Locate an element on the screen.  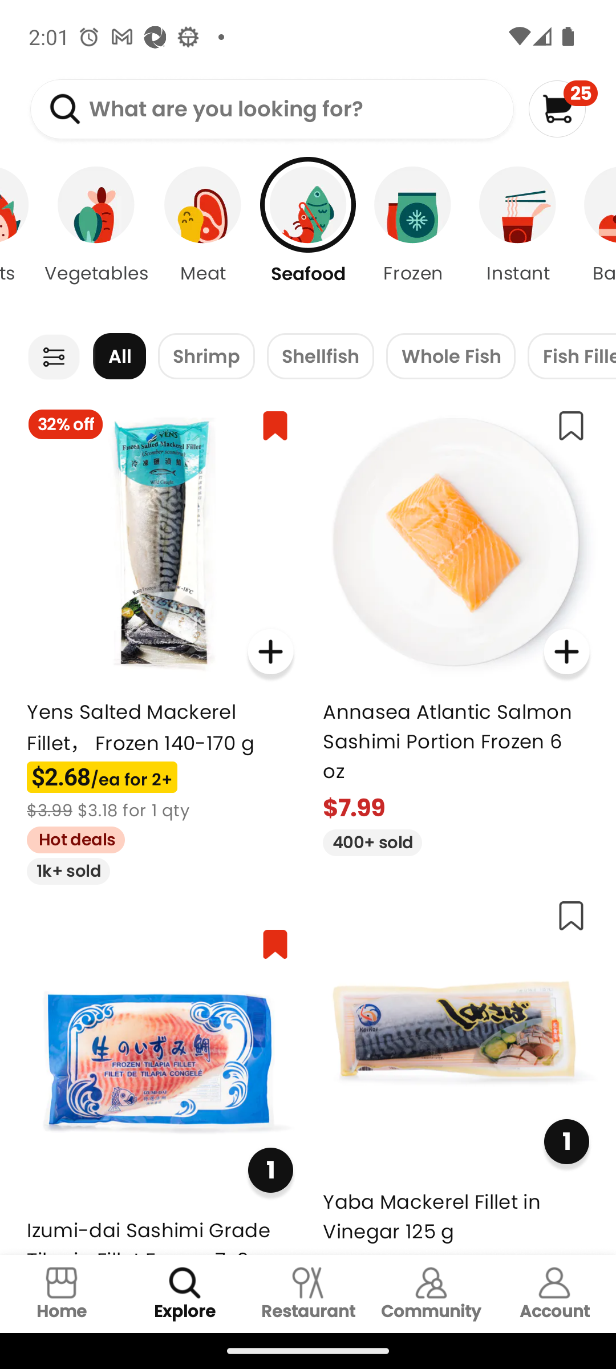
What are you looking for? is located at coordinates (271, 110).